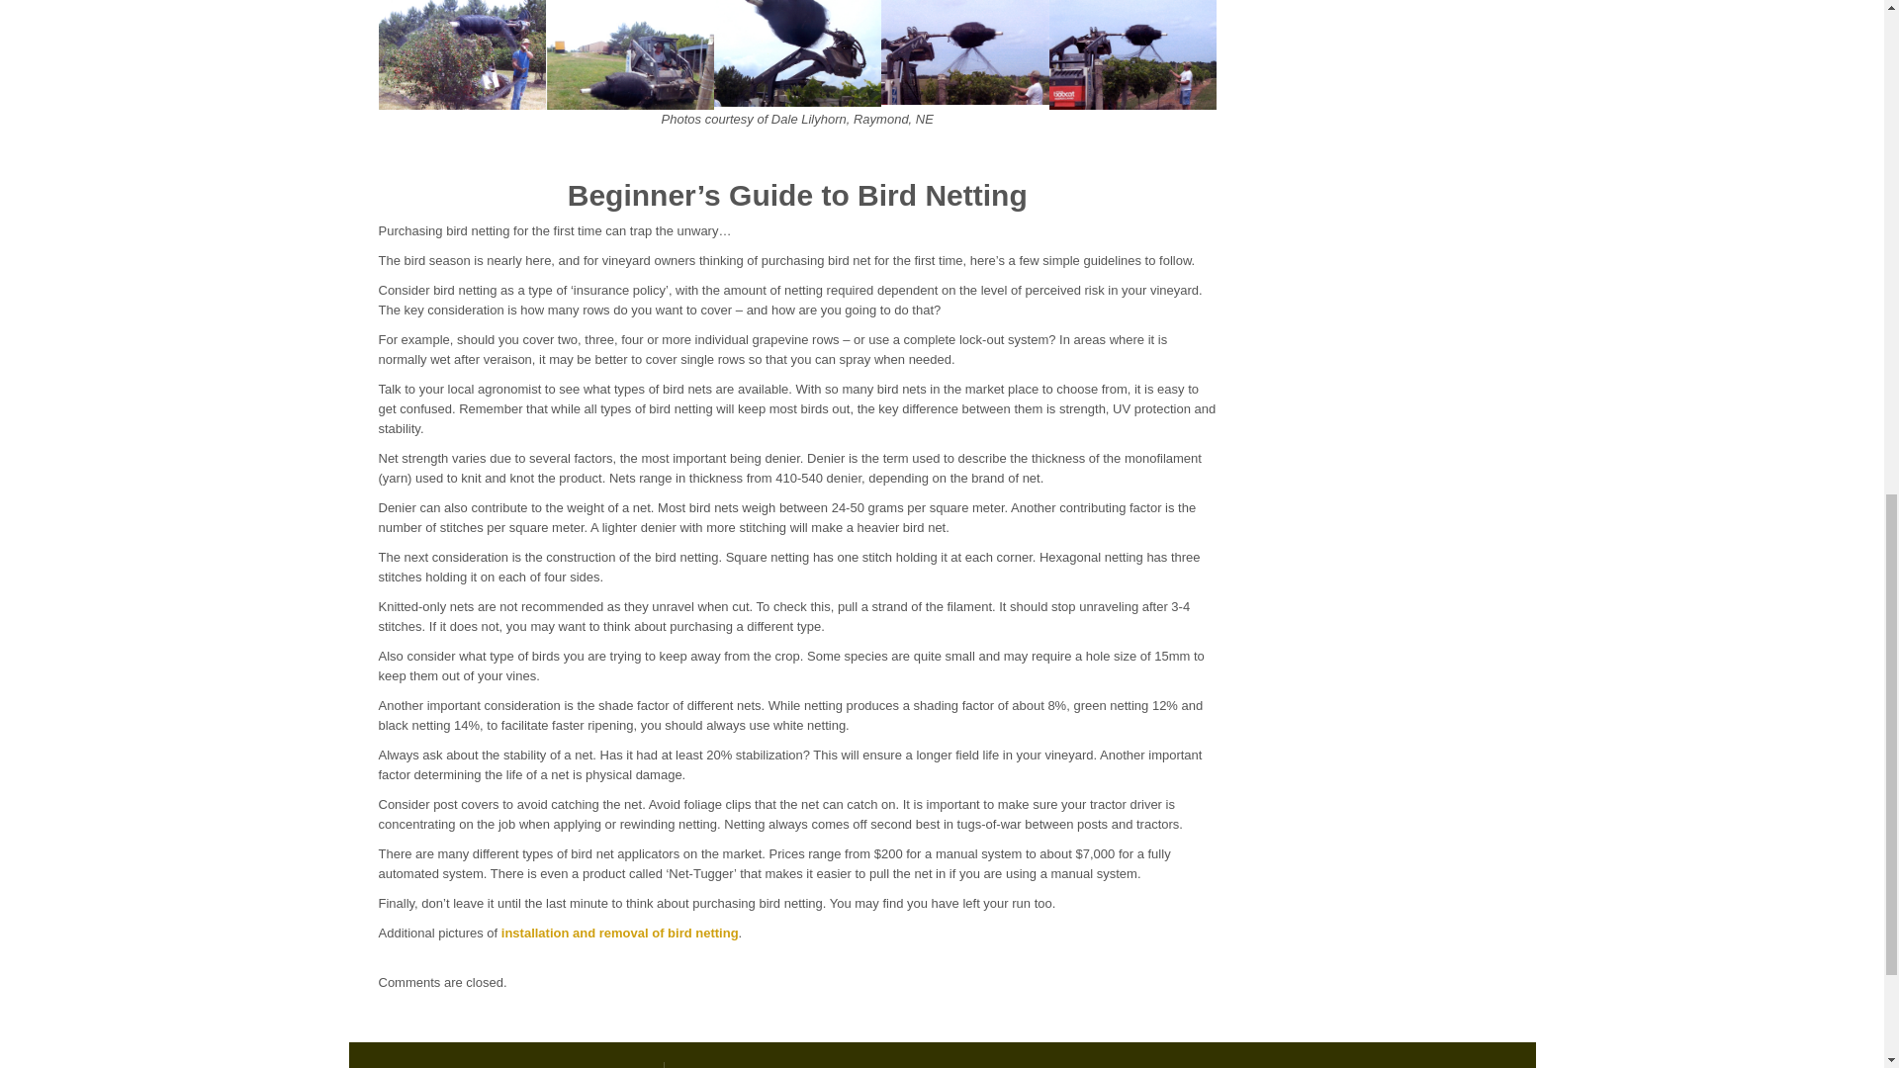 The width and height of the screenshot is (1899, 1068). What do you see at coordinates (462, 53) in the screenshot?
I see `birdnet7` at bounding box center [462, 53].